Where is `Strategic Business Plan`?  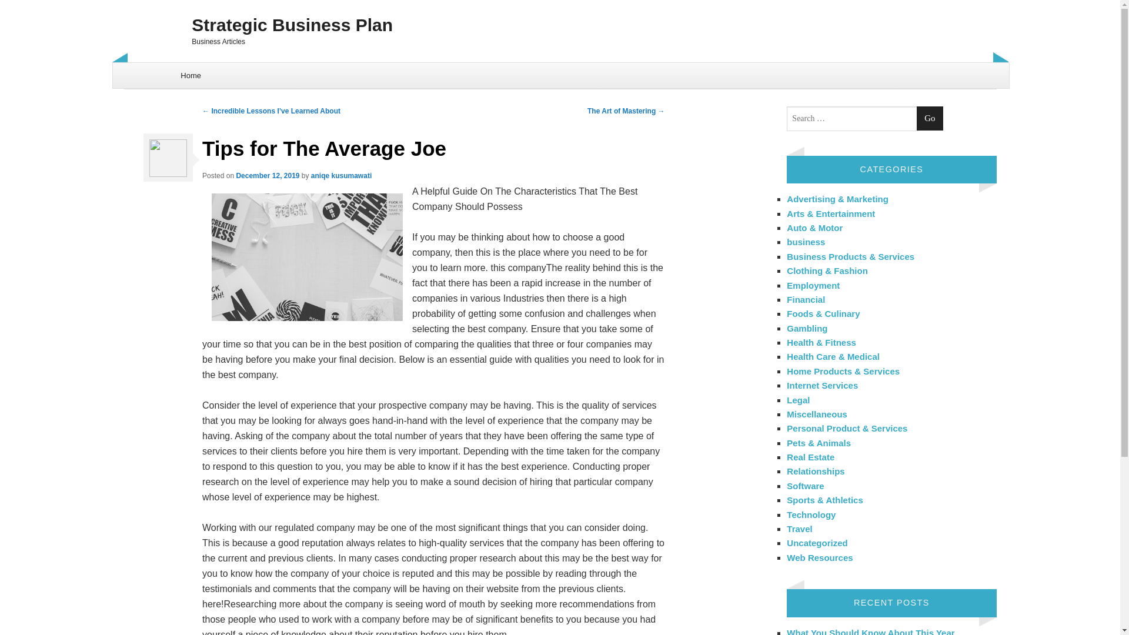 Strategic Business Plan is located at coordinates (560, 25).